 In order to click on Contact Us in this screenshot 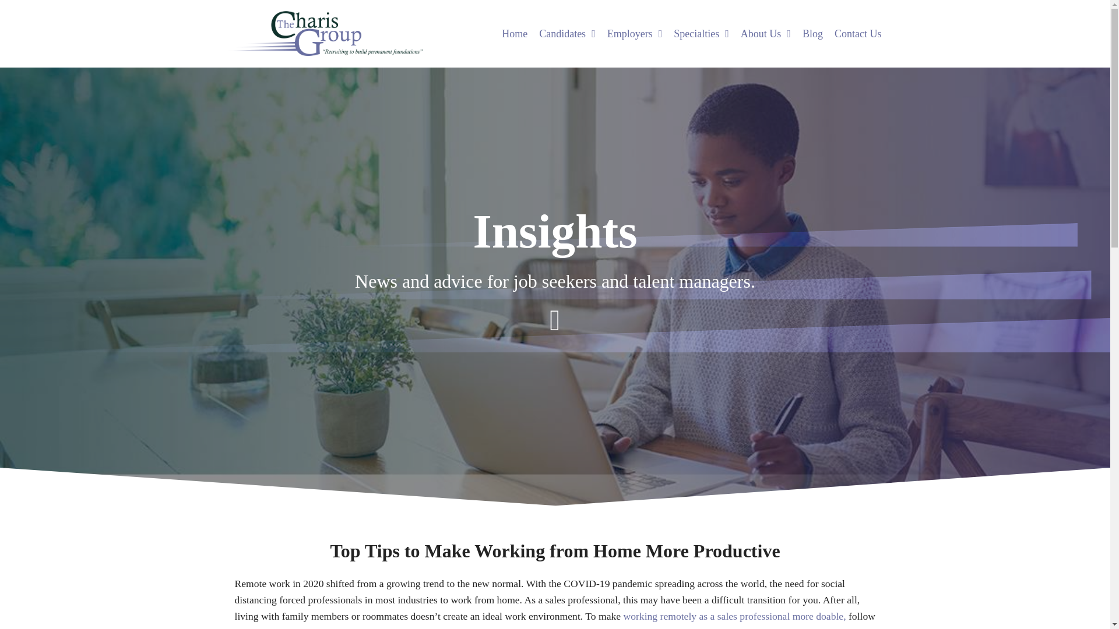, I will do `click(858, 27)`.